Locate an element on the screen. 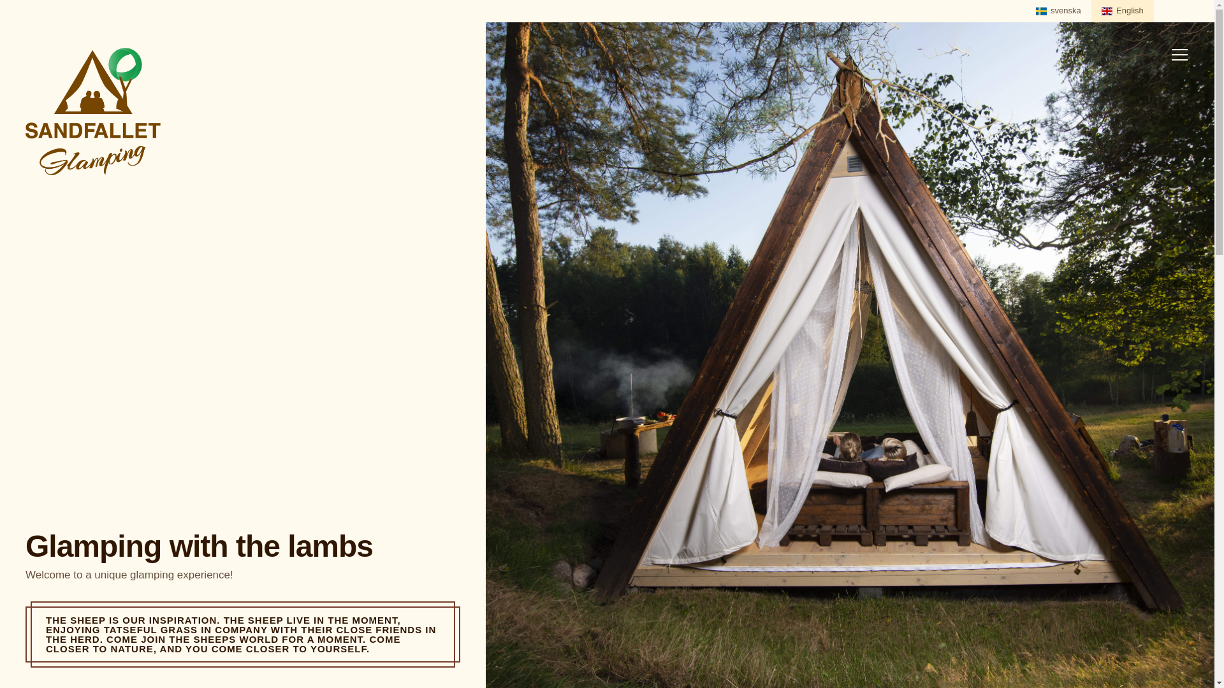 Image resolution: width=1224 pixels, height=688 pixels. Meny is located at coordinates (1179, 54).